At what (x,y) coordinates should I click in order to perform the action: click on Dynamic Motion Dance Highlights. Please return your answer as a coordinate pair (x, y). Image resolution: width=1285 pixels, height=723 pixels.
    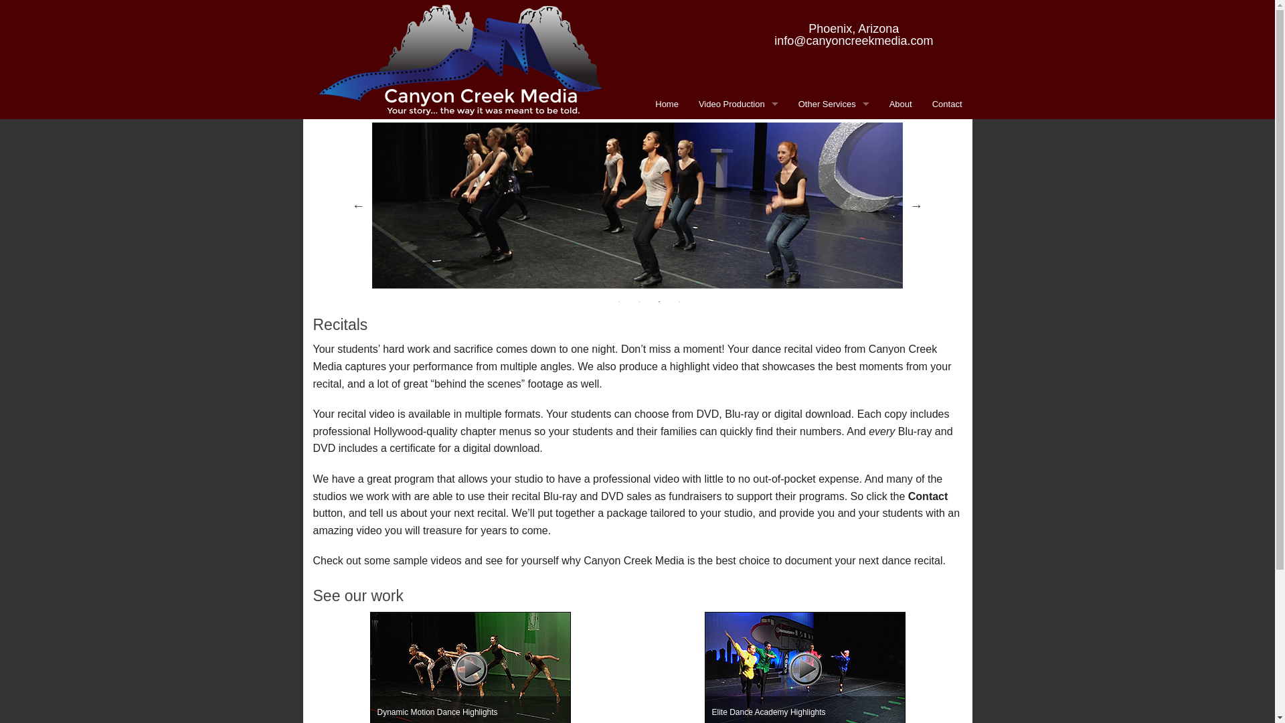
    Looking at the image, I should click on (470, 667).